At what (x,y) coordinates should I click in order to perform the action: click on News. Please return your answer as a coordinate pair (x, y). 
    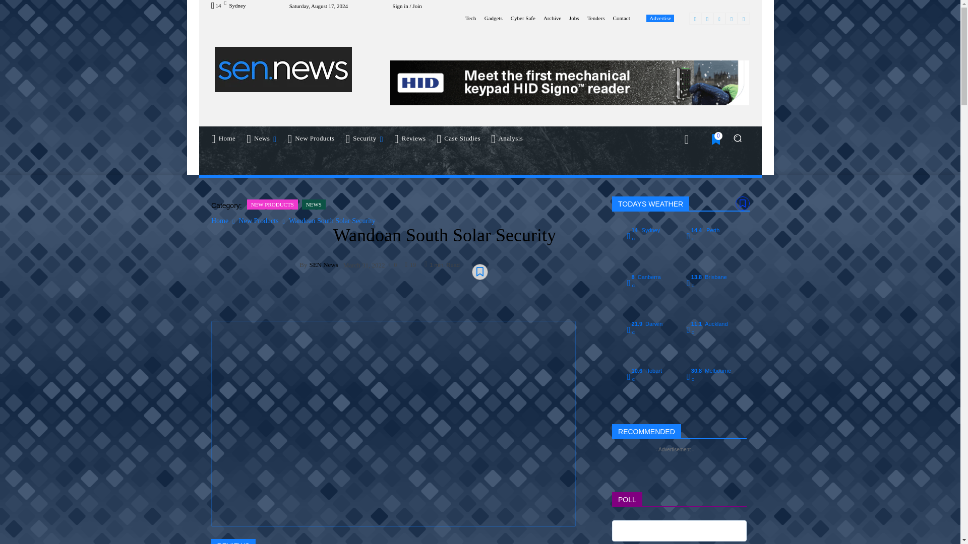
    Looking at the image, I should click on (262, 138).